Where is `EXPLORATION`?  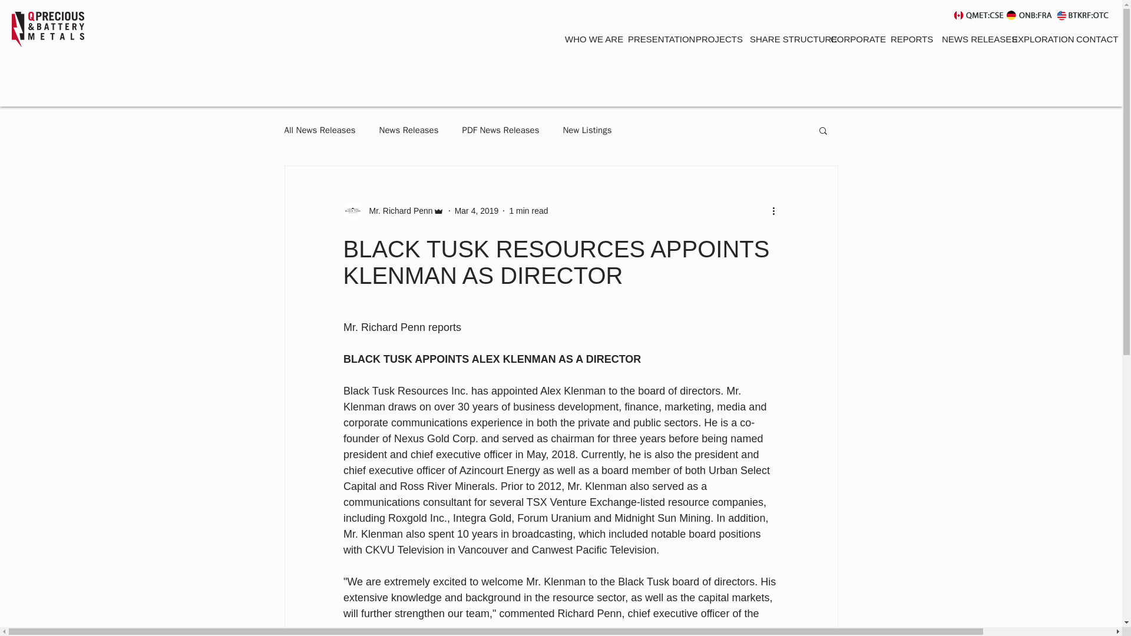
EXPLORATION is located at coordinates (1034, 39).